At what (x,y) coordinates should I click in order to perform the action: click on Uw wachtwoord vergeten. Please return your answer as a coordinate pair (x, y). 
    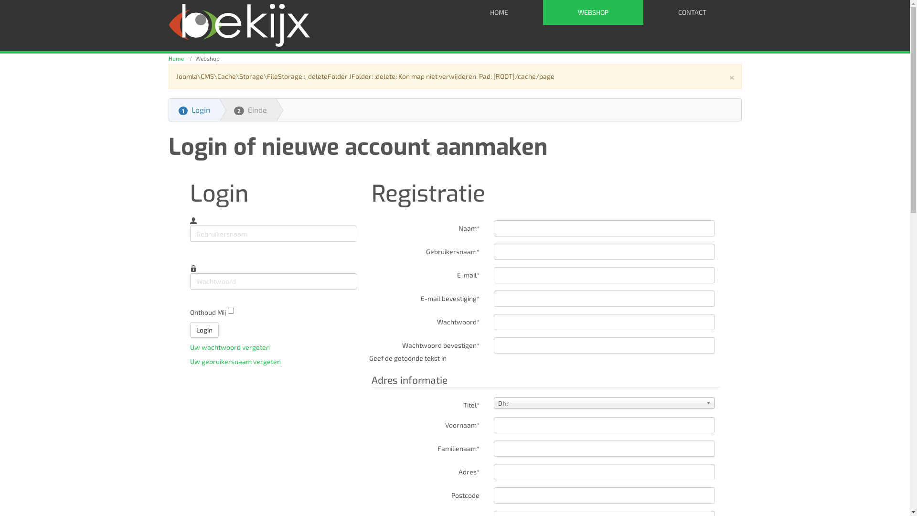
    Looking at the image, I should click on (230, 347).